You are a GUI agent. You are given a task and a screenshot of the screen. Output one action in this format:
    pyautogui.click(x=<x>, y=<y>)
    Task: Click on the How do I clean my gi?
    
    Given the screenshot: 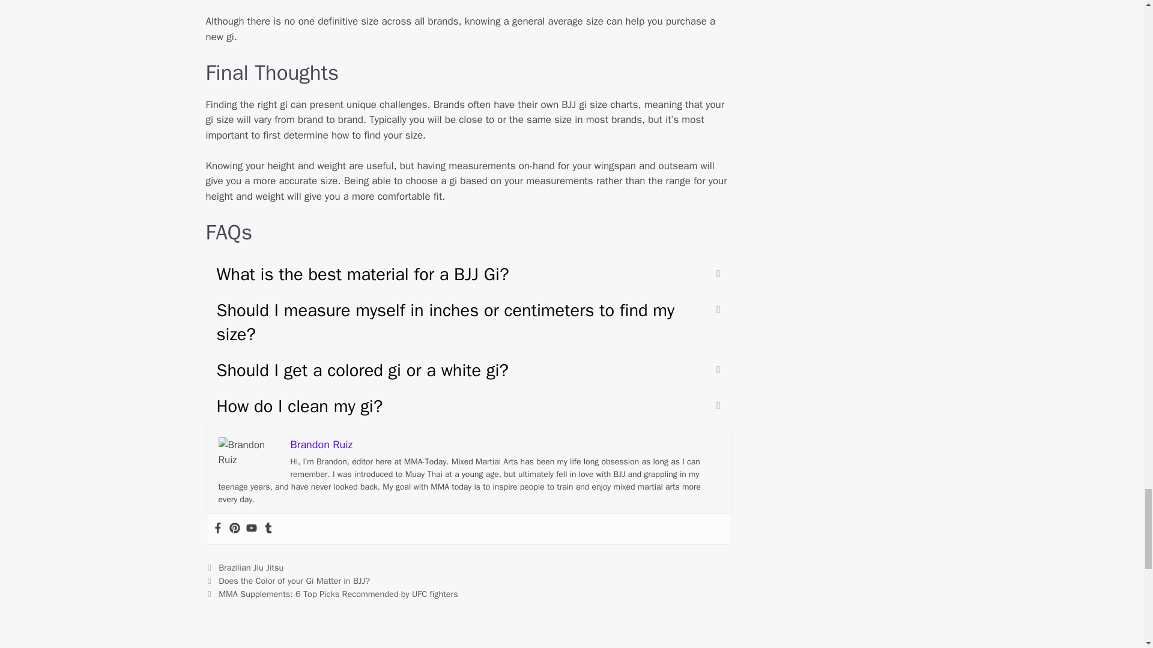 What is the action you would take?
    pyautogui.click(x=468, y=407)
    